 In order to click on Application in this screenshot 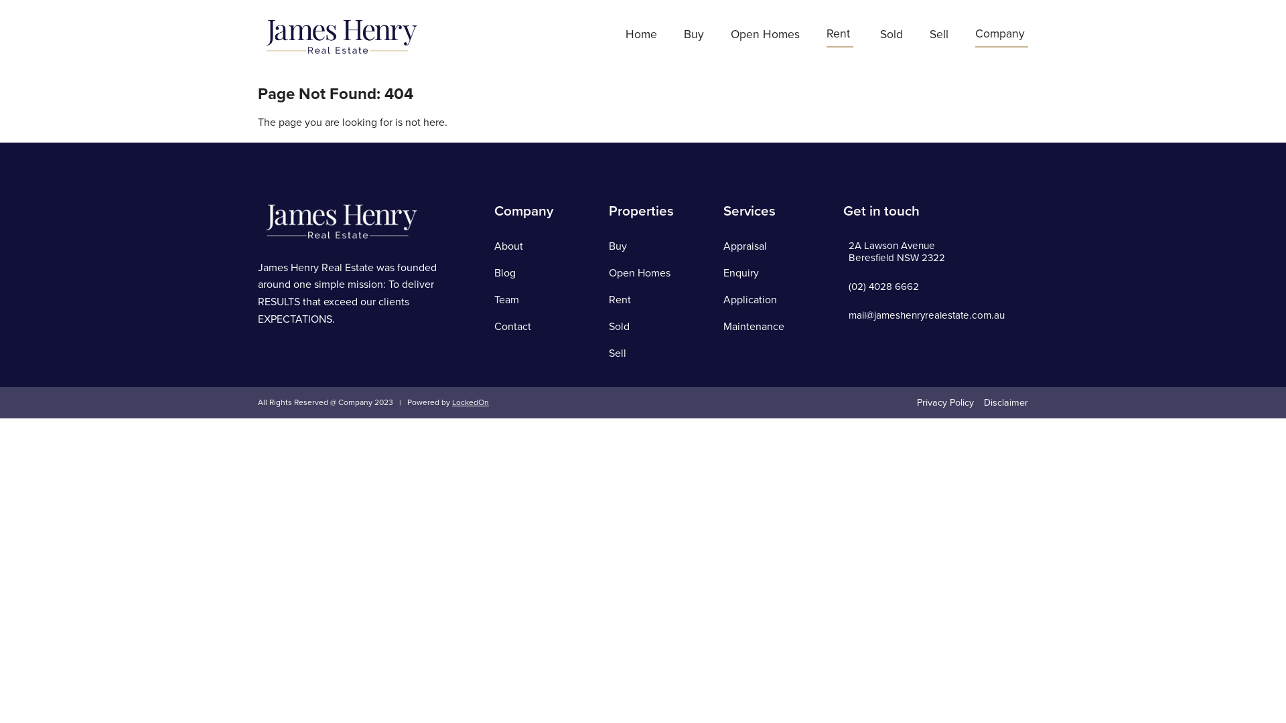, I will do `click(750, 300)`.